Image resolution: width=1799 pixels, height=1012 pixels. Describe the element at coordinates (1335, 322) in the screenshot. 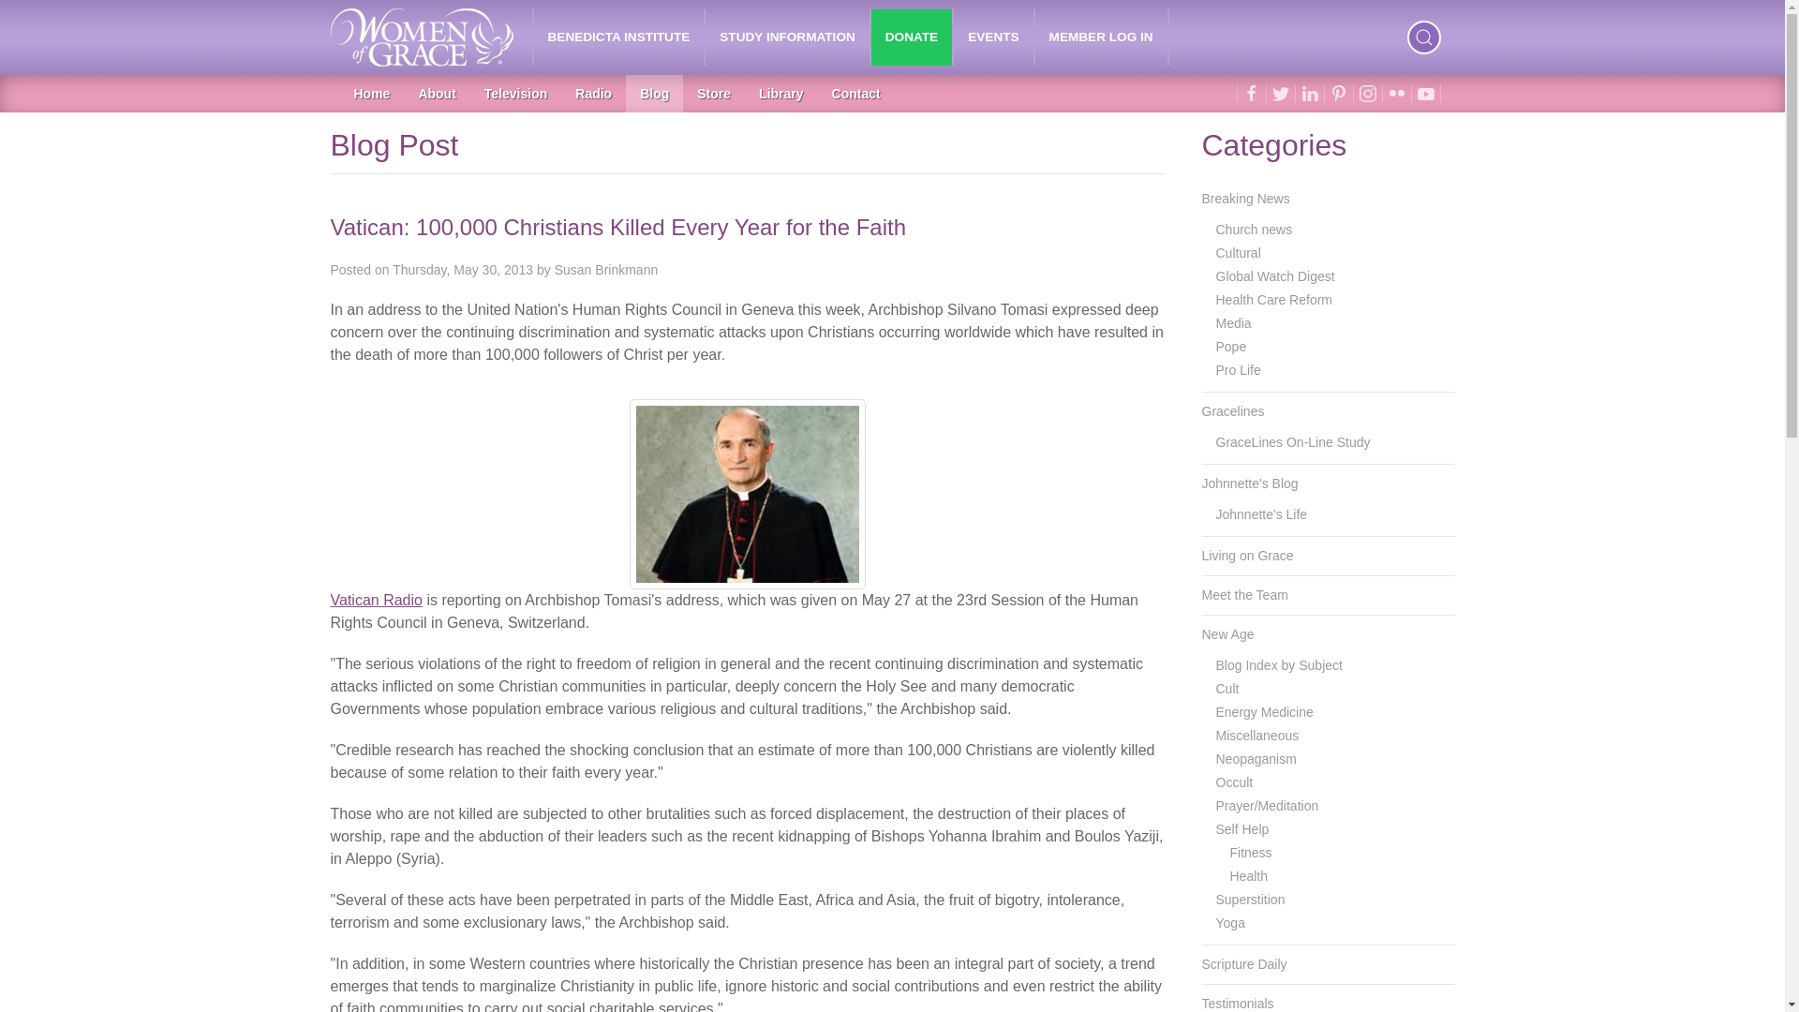

I see `Media` at that location.